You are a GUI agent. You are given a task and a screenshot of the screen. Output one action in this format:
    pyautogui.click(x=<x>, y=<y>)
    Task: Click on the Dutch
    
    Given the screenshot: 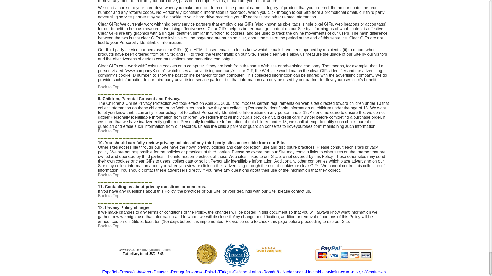 What is the action you would take?
    pyautogui.click(x=293, y=272)
    